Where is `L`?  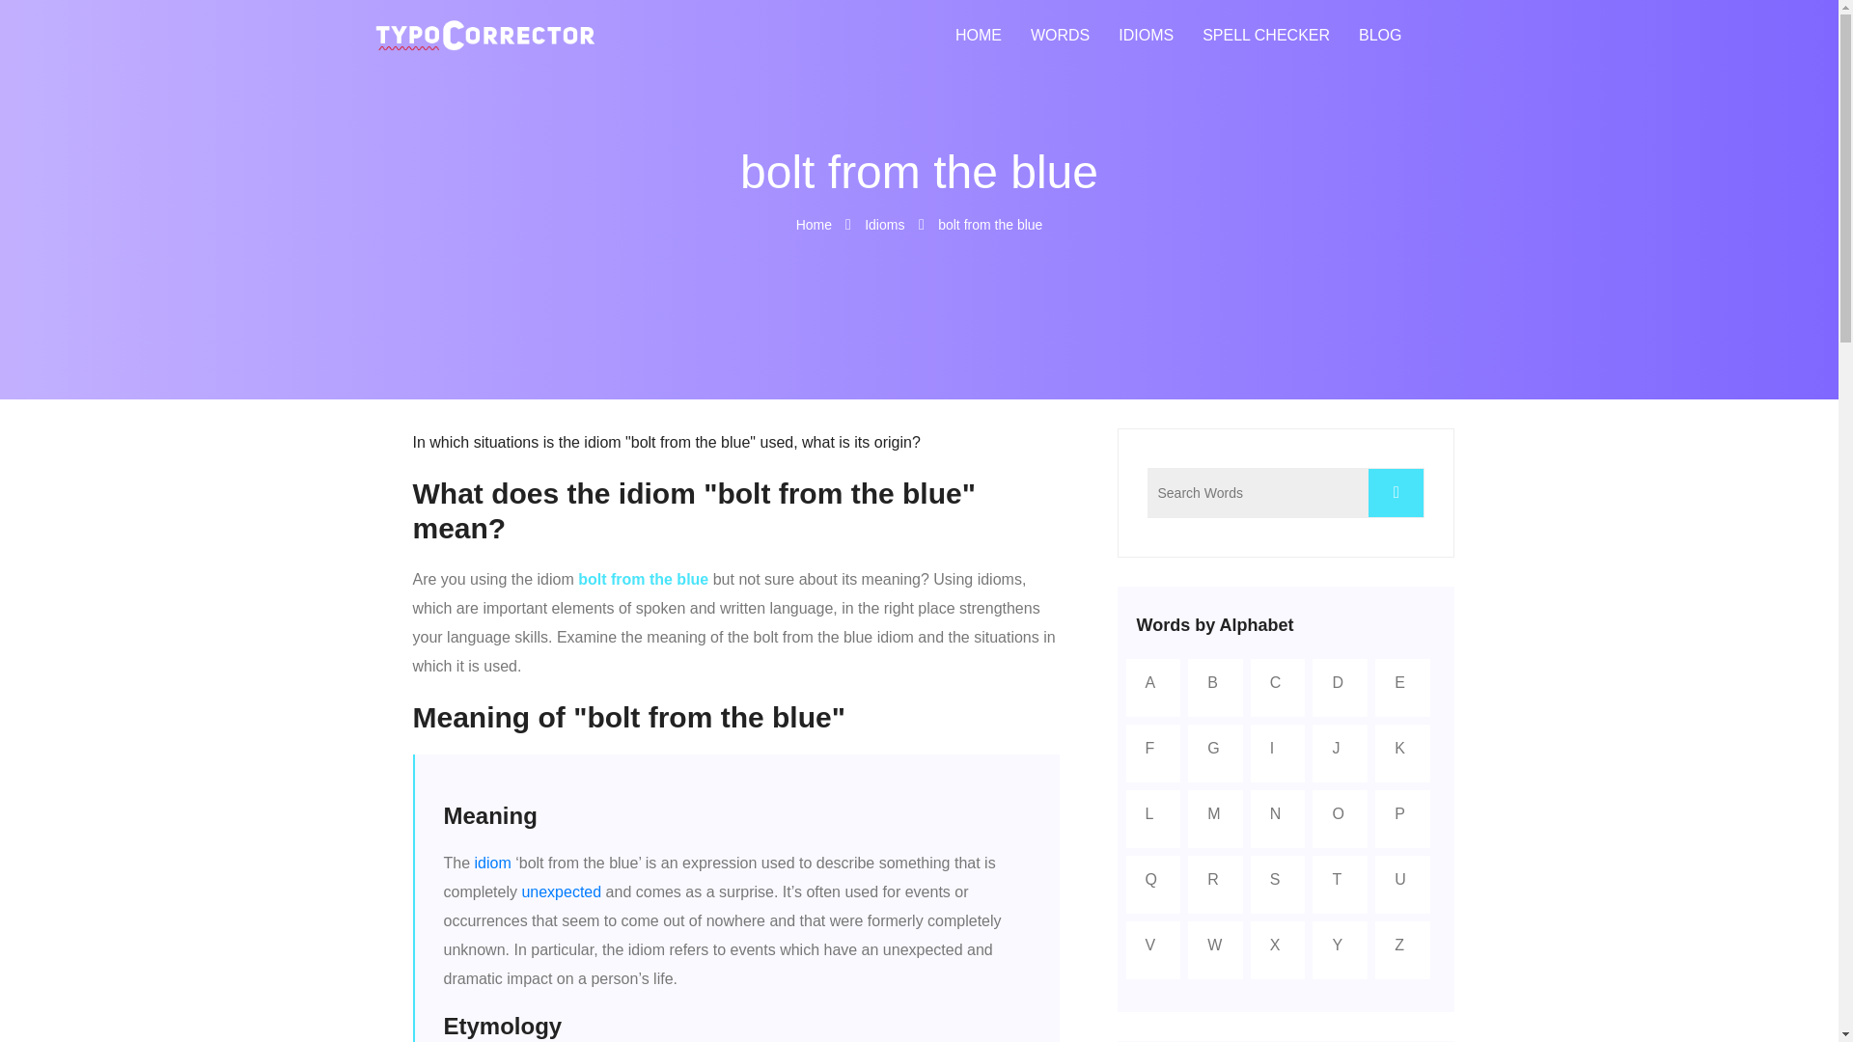
L is located at coordinates (1152, 814).